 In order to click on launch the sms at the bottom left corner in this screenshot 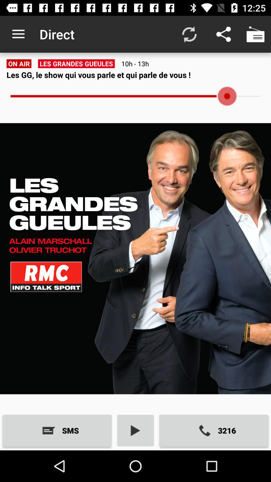, I will do `click(57, 430)`.